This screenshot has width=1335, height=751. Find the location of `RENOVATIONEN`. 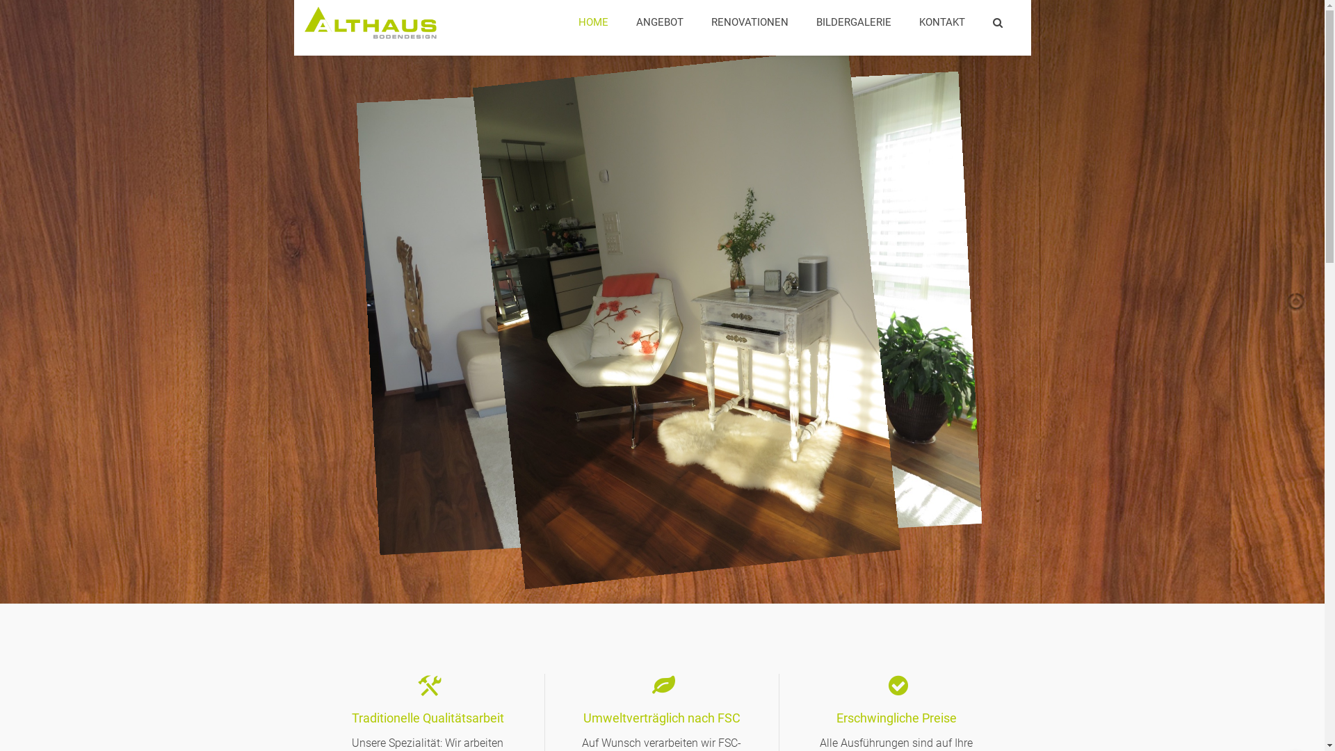

RENOVATIONEN is located at coordinates (750, 22).